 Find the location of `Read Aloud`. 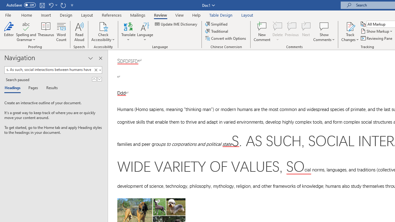

Read Aloud is located at coordinates (79, 31).